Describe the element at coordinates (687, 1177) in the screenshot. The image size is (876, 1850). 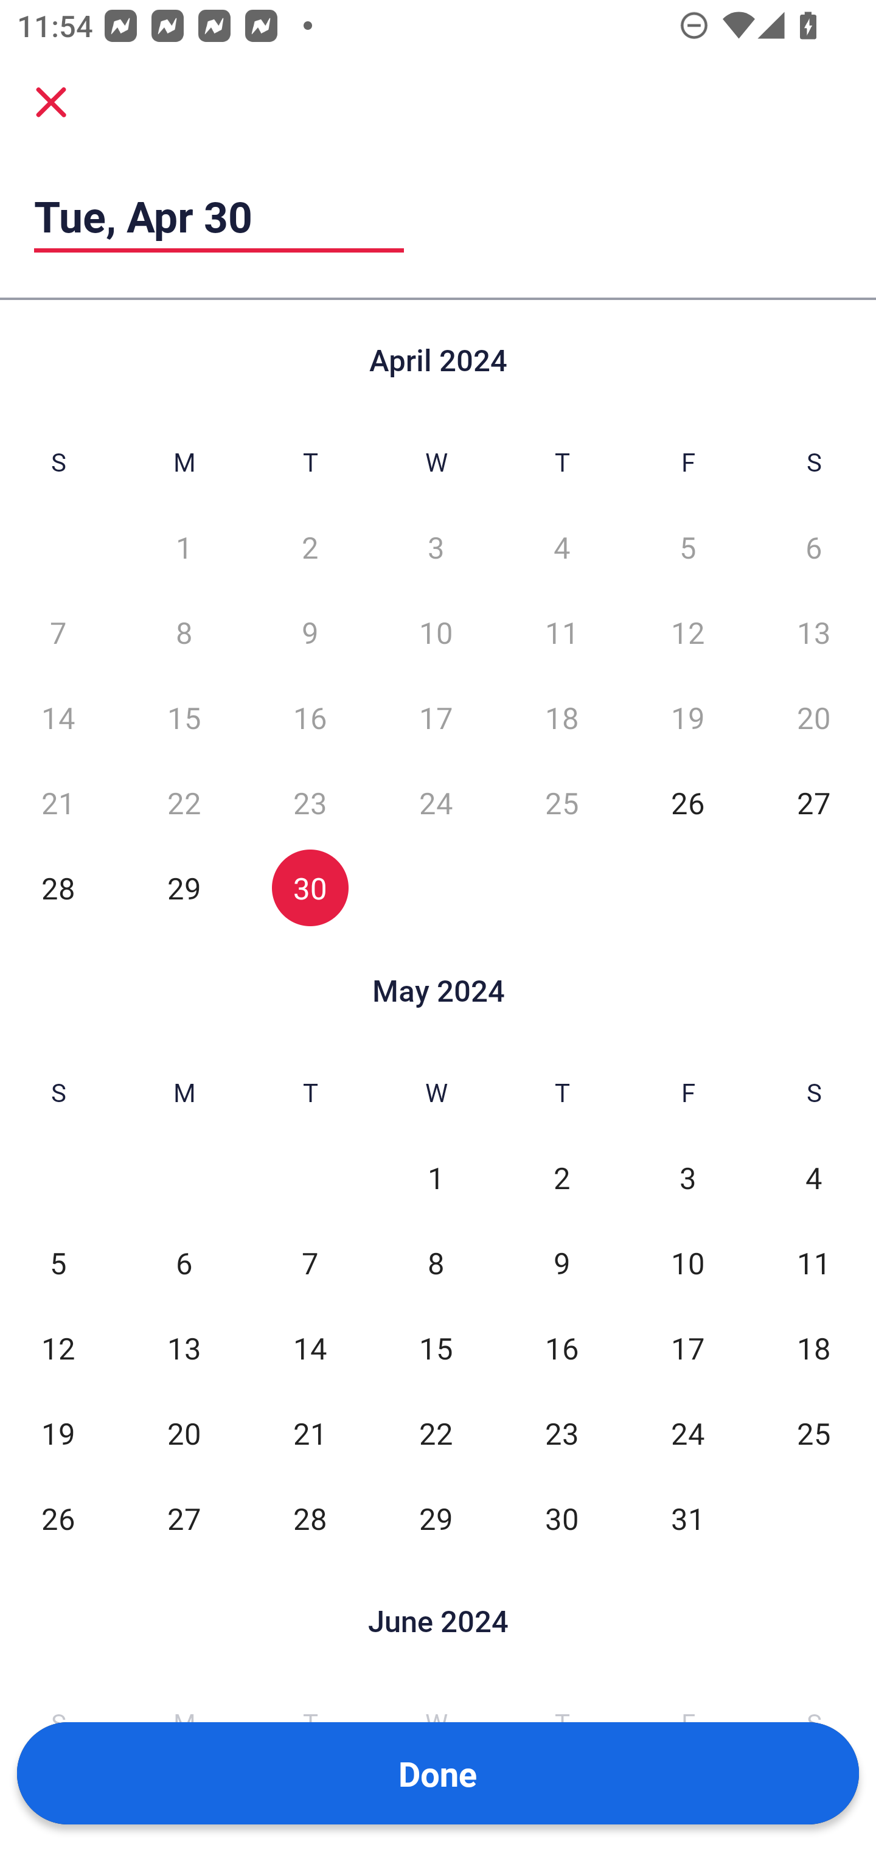
I see `3 Fri, May 3, Not Selected` at that location.